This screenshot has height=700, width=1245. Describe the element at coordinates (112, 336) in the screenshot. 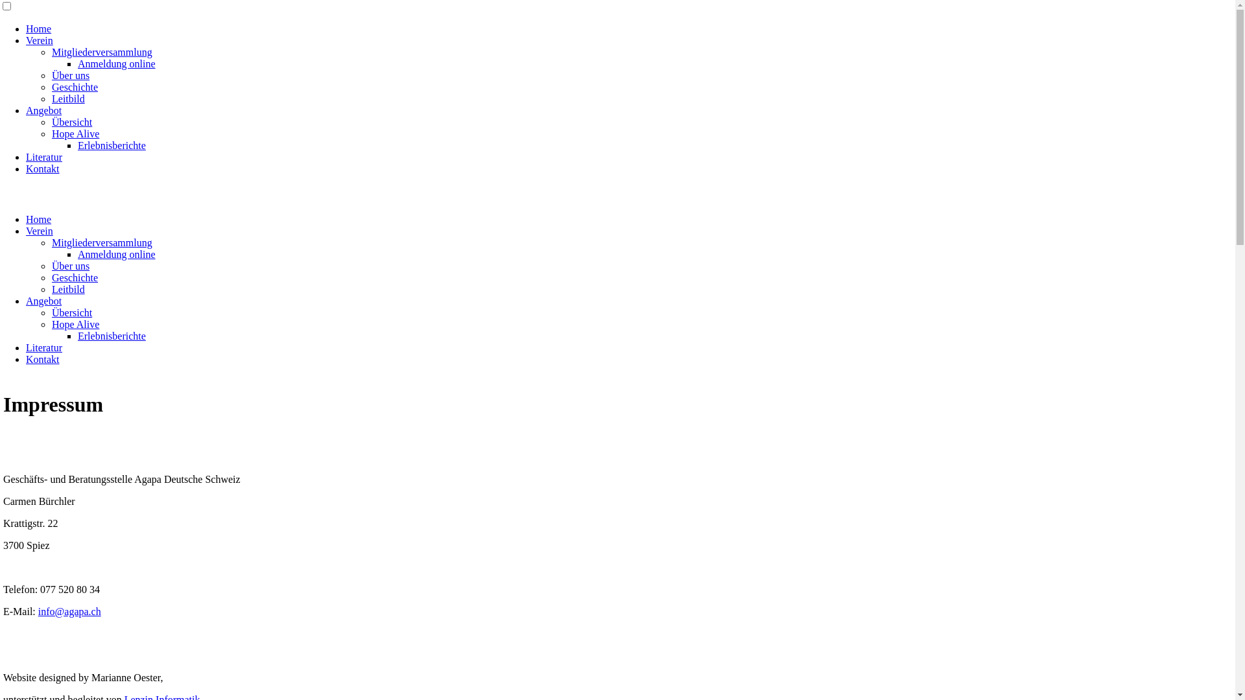

I see `Erlebnisberichte` at that location.